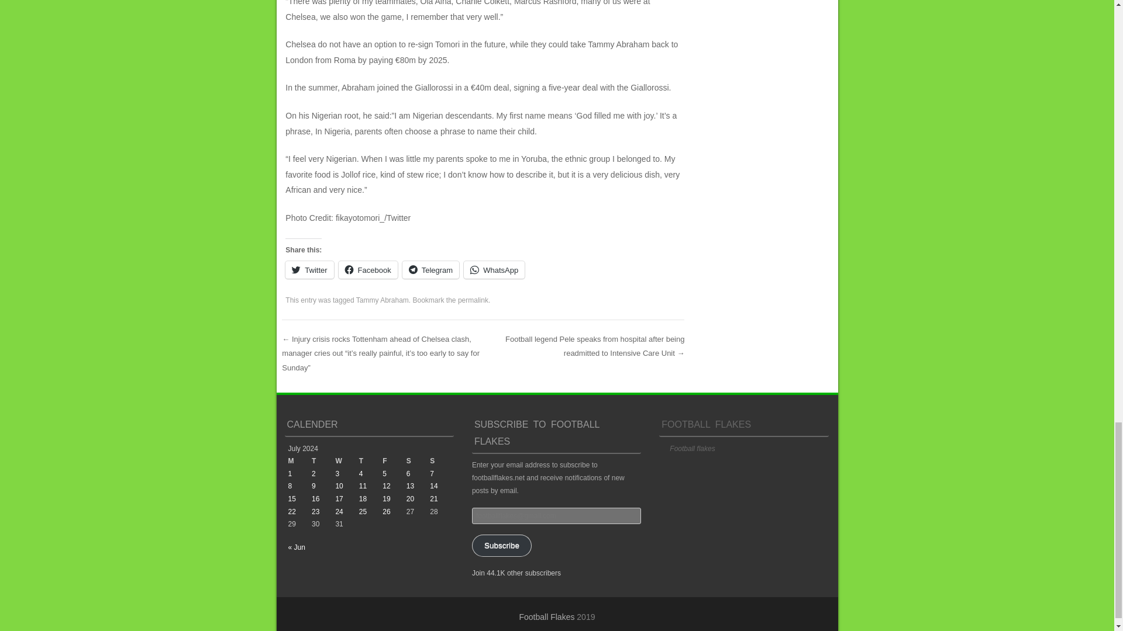 Image resolution: width=1123 pixels, height=631 pixels. Describe the element at coordinates (309, 270) in the screenshot. I see `Twitter` at that location.